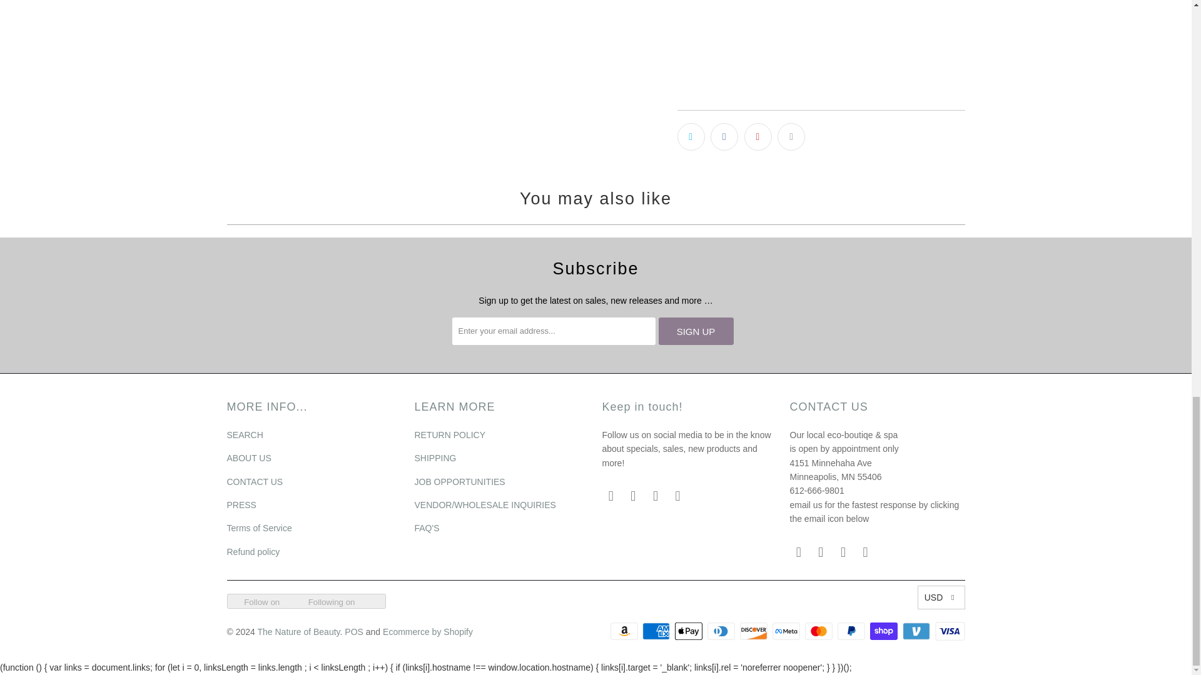 The width and height of the screenshot is (1201, 675). What do you see at coordinates (656, 496) in the screenshot?
I see `The Nature of Beauty on Instagram` at bounding box center [656, 496].